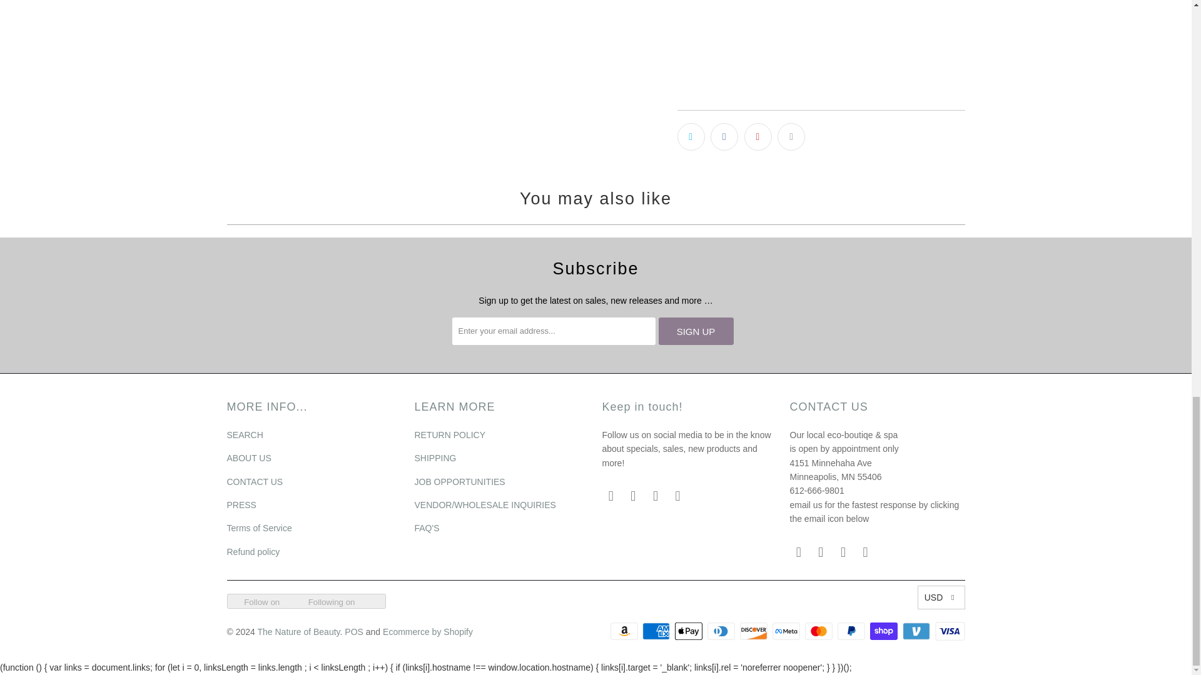 The width and height of the screenshot is (1201, 675). What do you see at coordinates (656, 496) in the screenshot?
I see `The Nature of Beauty on Instagram` at bounding box center [656, 496].